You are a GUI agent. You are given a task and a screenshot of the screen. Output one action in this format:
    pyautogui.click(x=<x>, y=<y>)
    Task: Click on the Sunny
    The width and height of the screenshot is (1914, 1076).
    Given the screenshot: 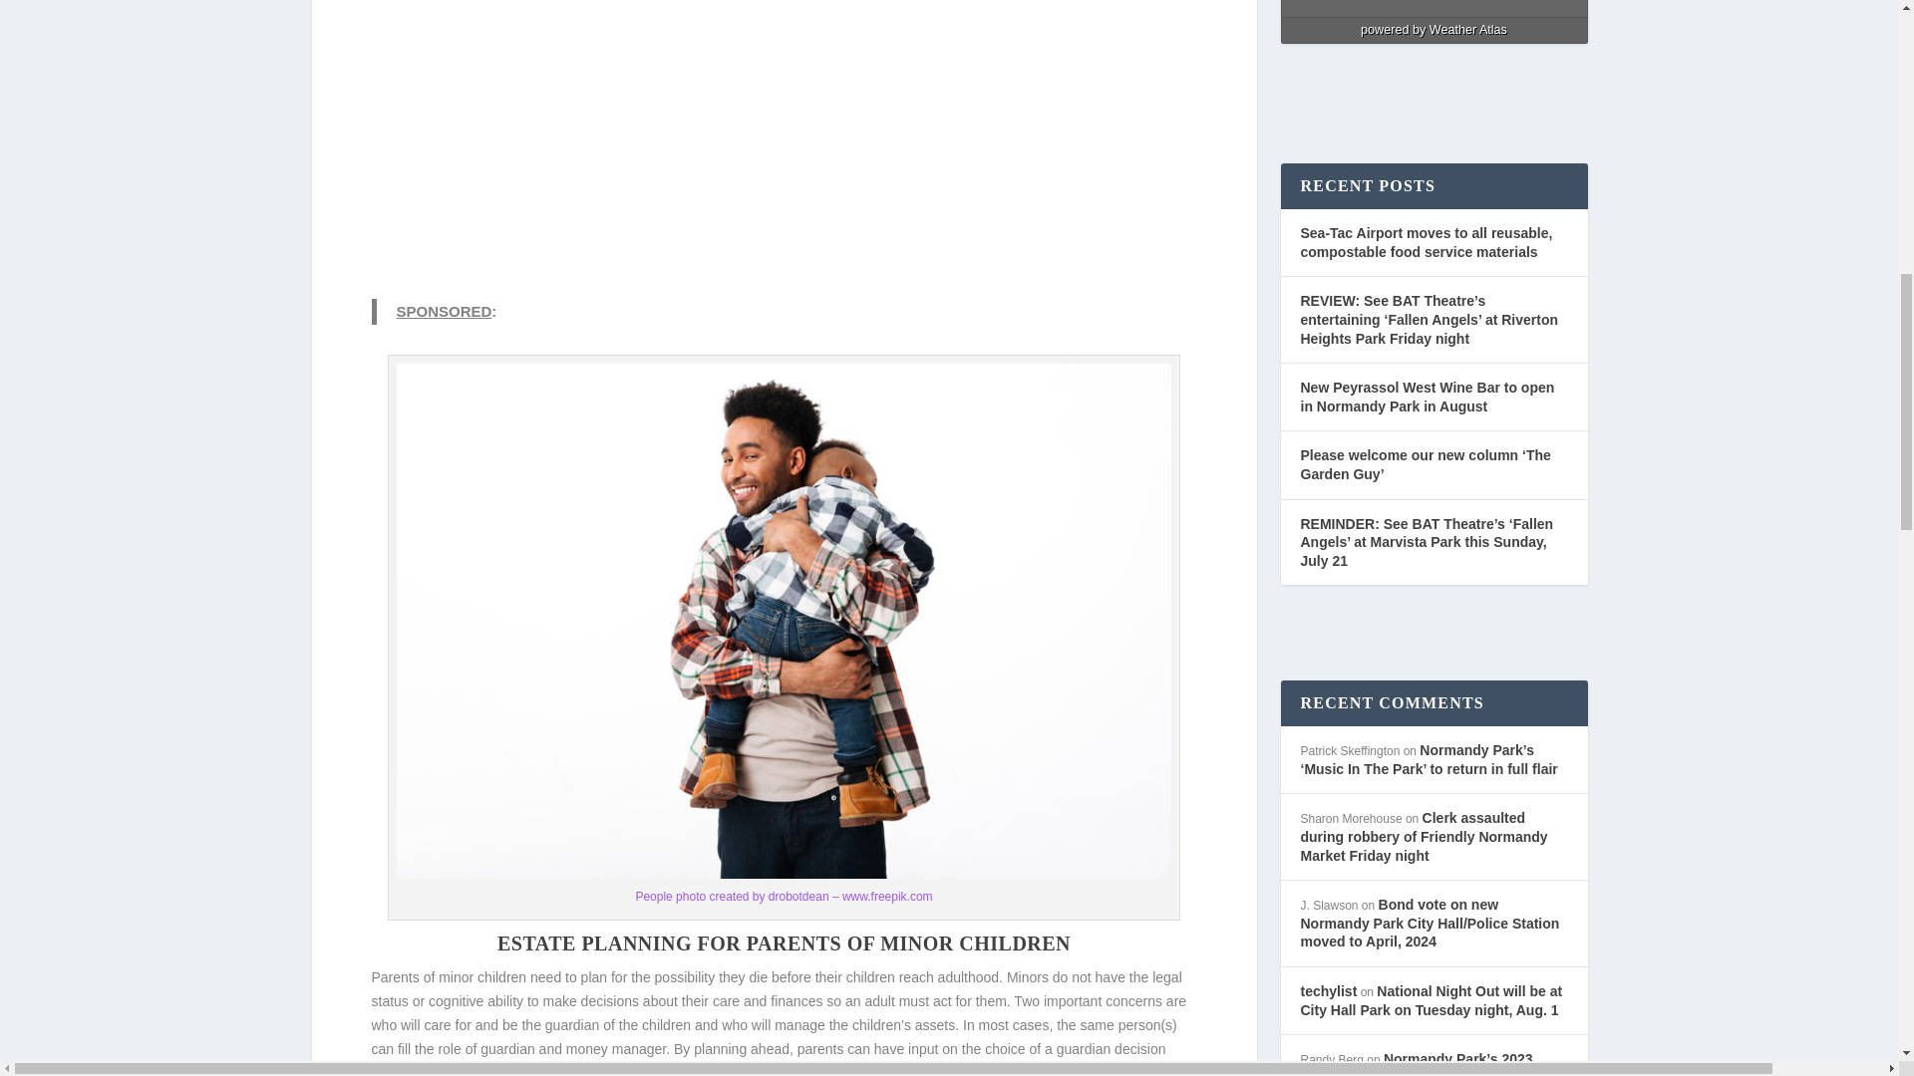 What is the action you would take?
    pyautogui.click(x=1345, y=2)
    